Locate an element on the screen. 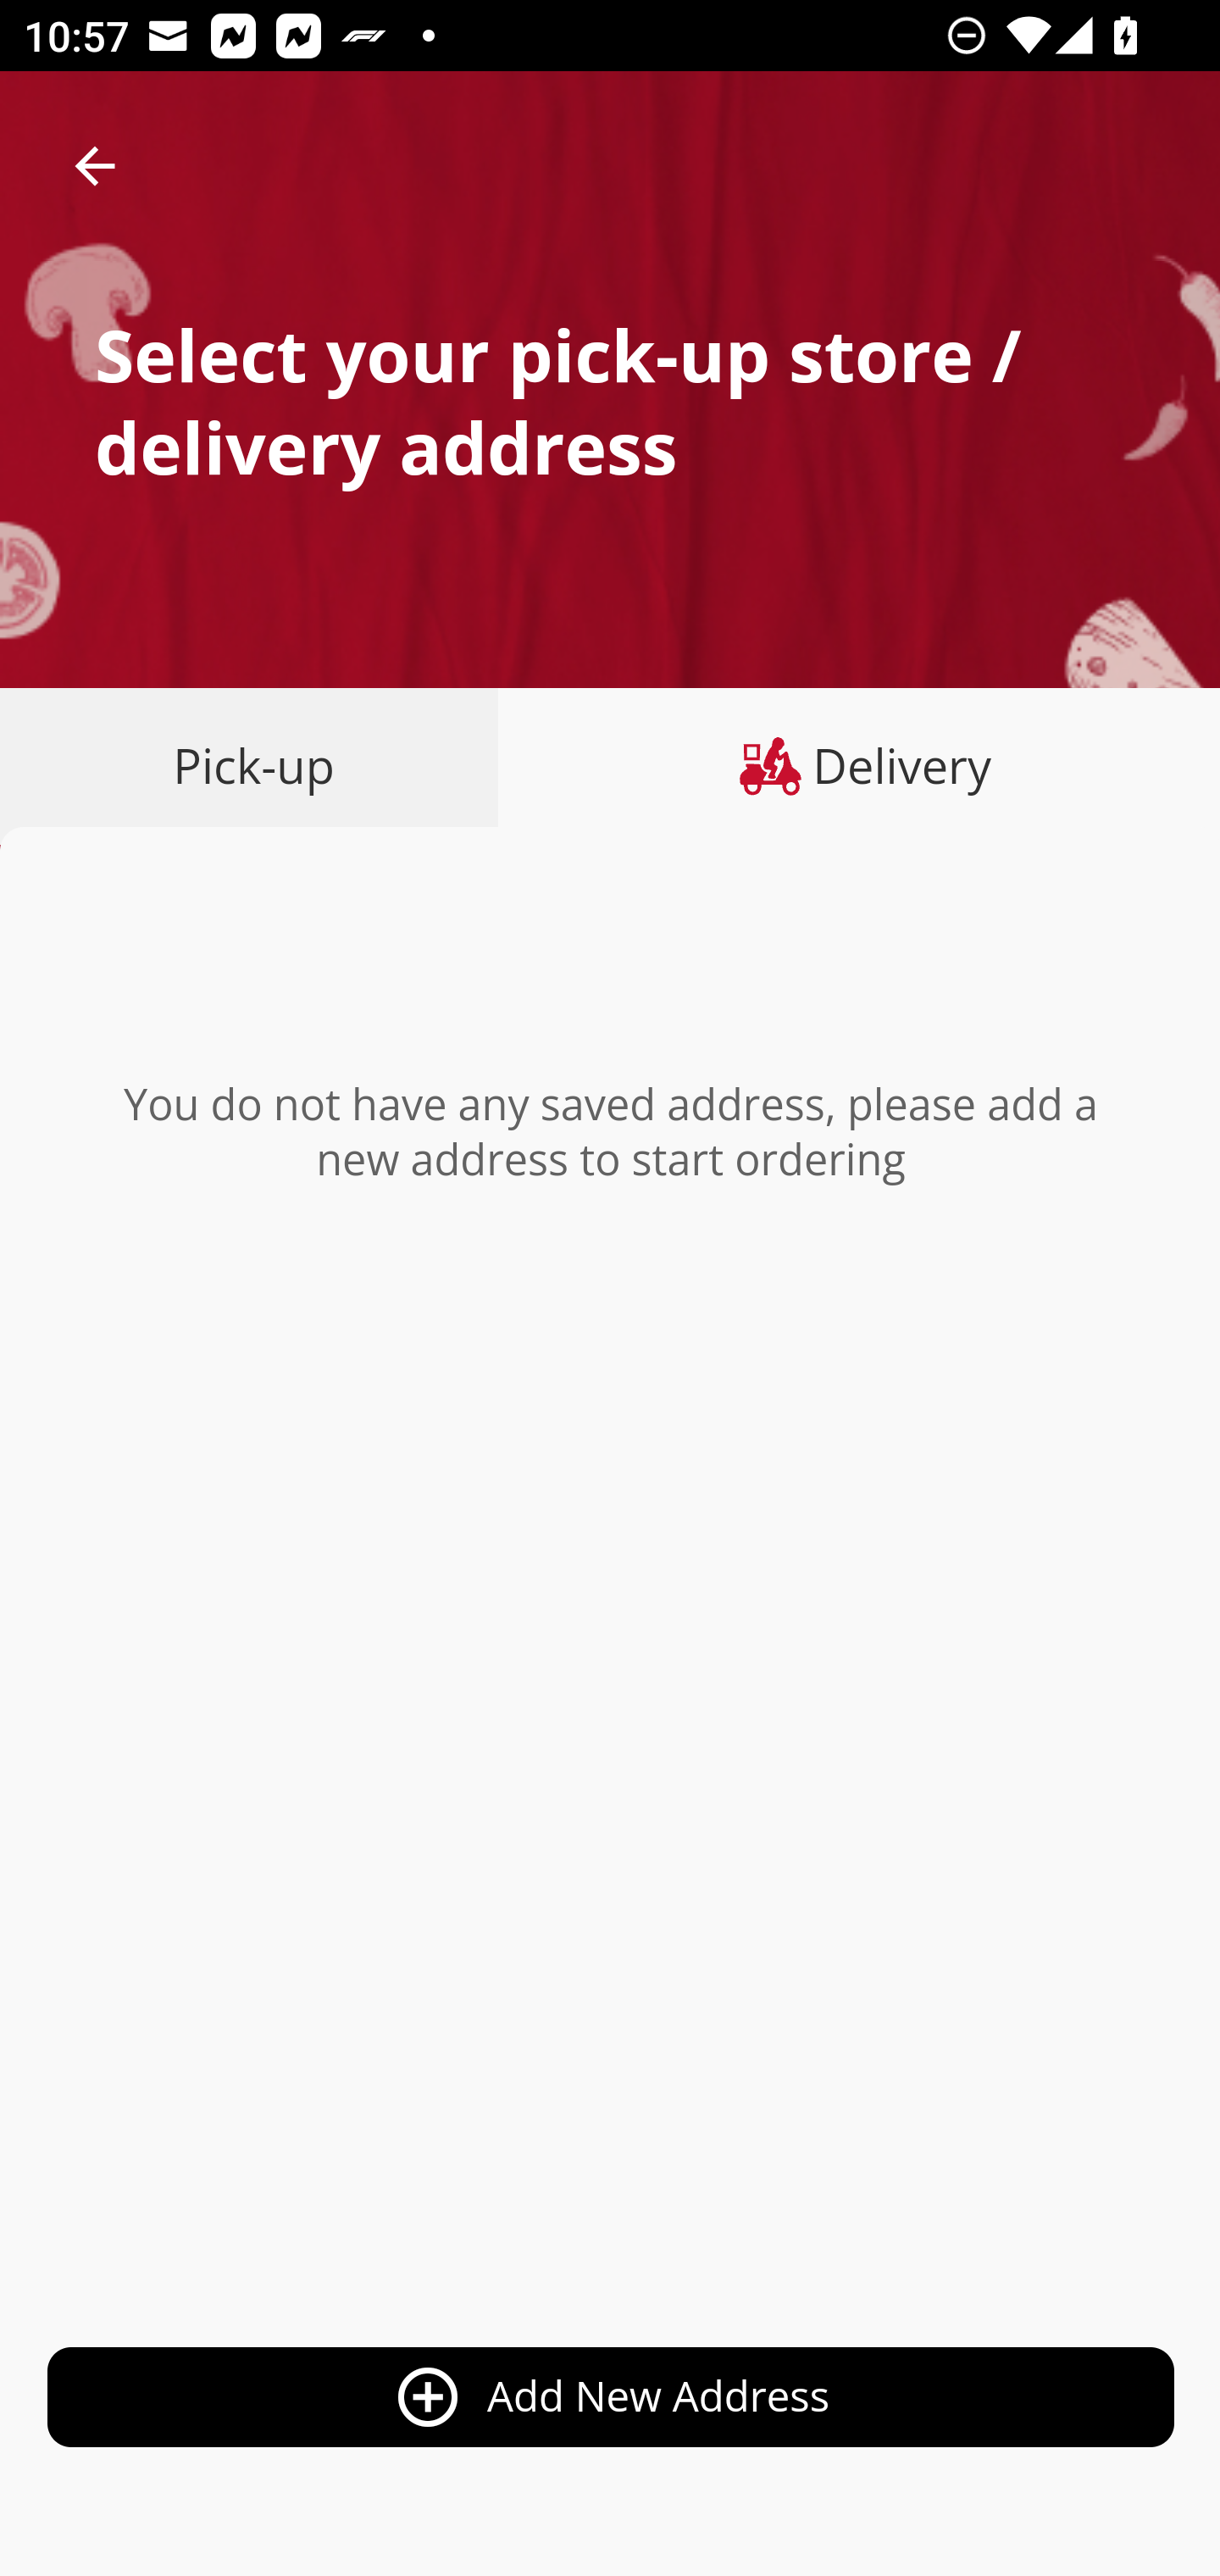 The image size is (1220, 2576). Pick-up is located at coordinates (259, 766).